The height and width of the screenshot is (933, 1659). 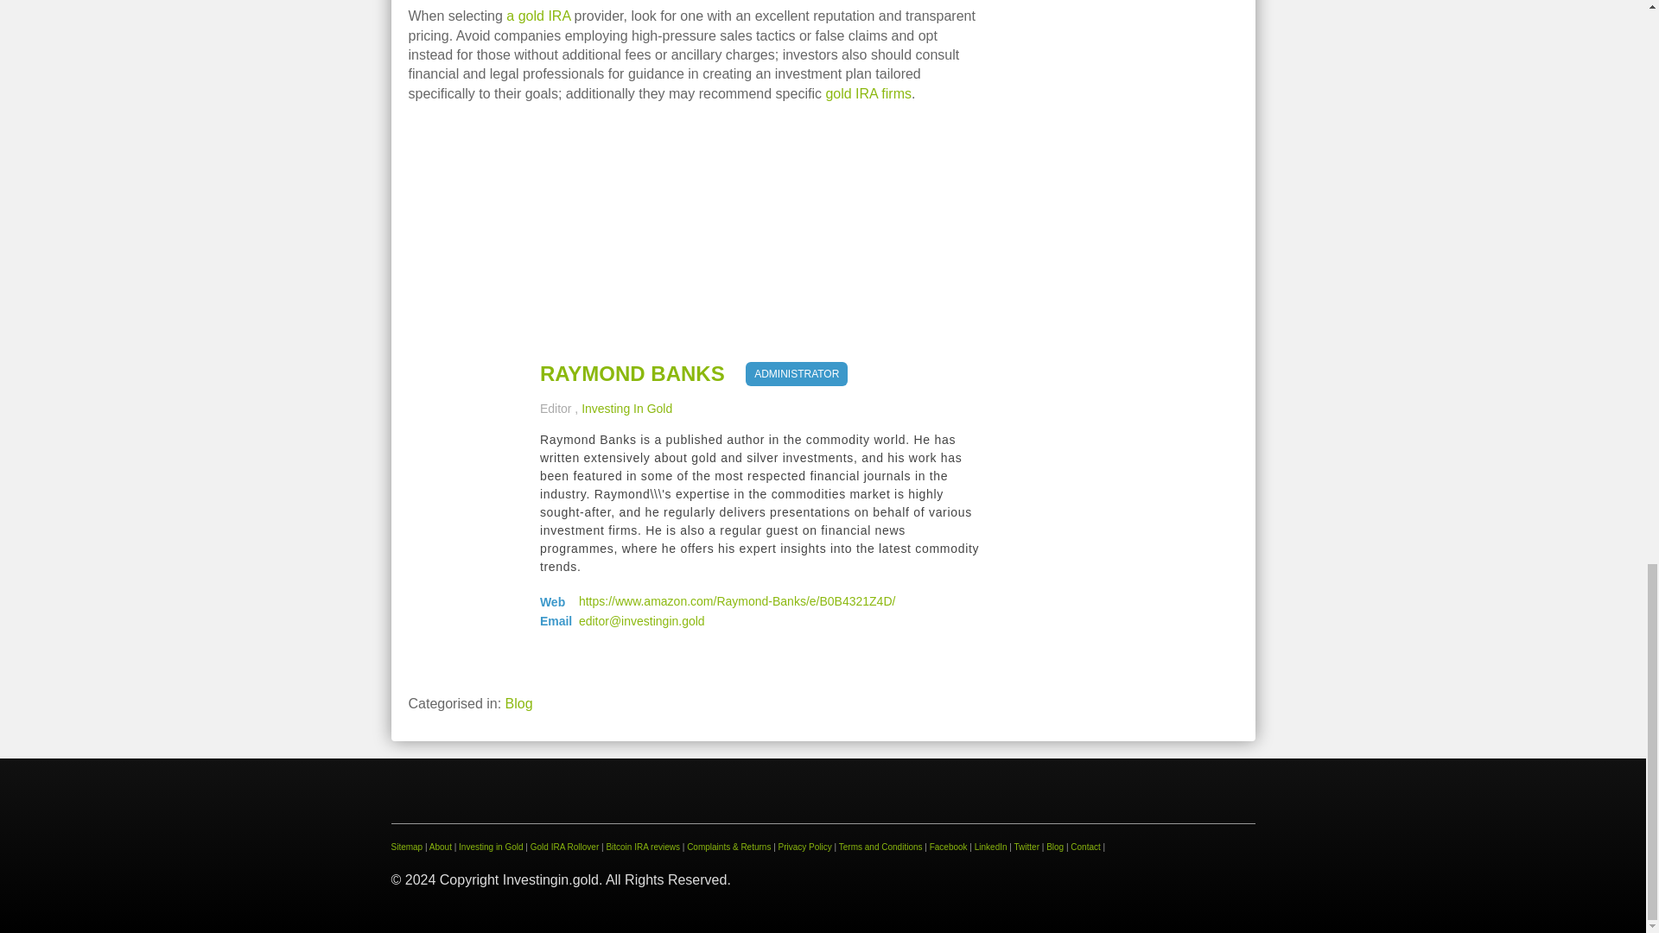 What do you see at coordinates (632, 373) in the screenshot?
I see `RAYMOND BANKS` at bounding box center [632, 373].